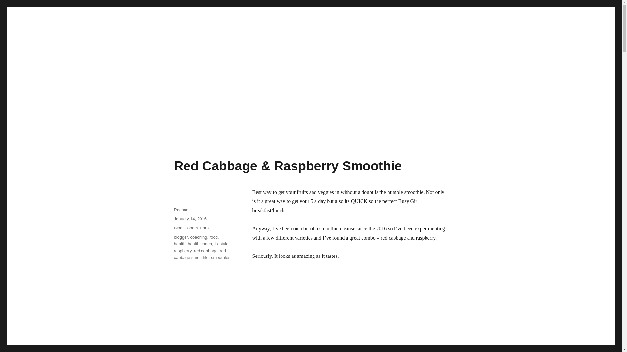 The image size is (627, 352). What do you see at coordinates (179, 244) in the screenshot?
I see `health` at bounding box center [179, 244].